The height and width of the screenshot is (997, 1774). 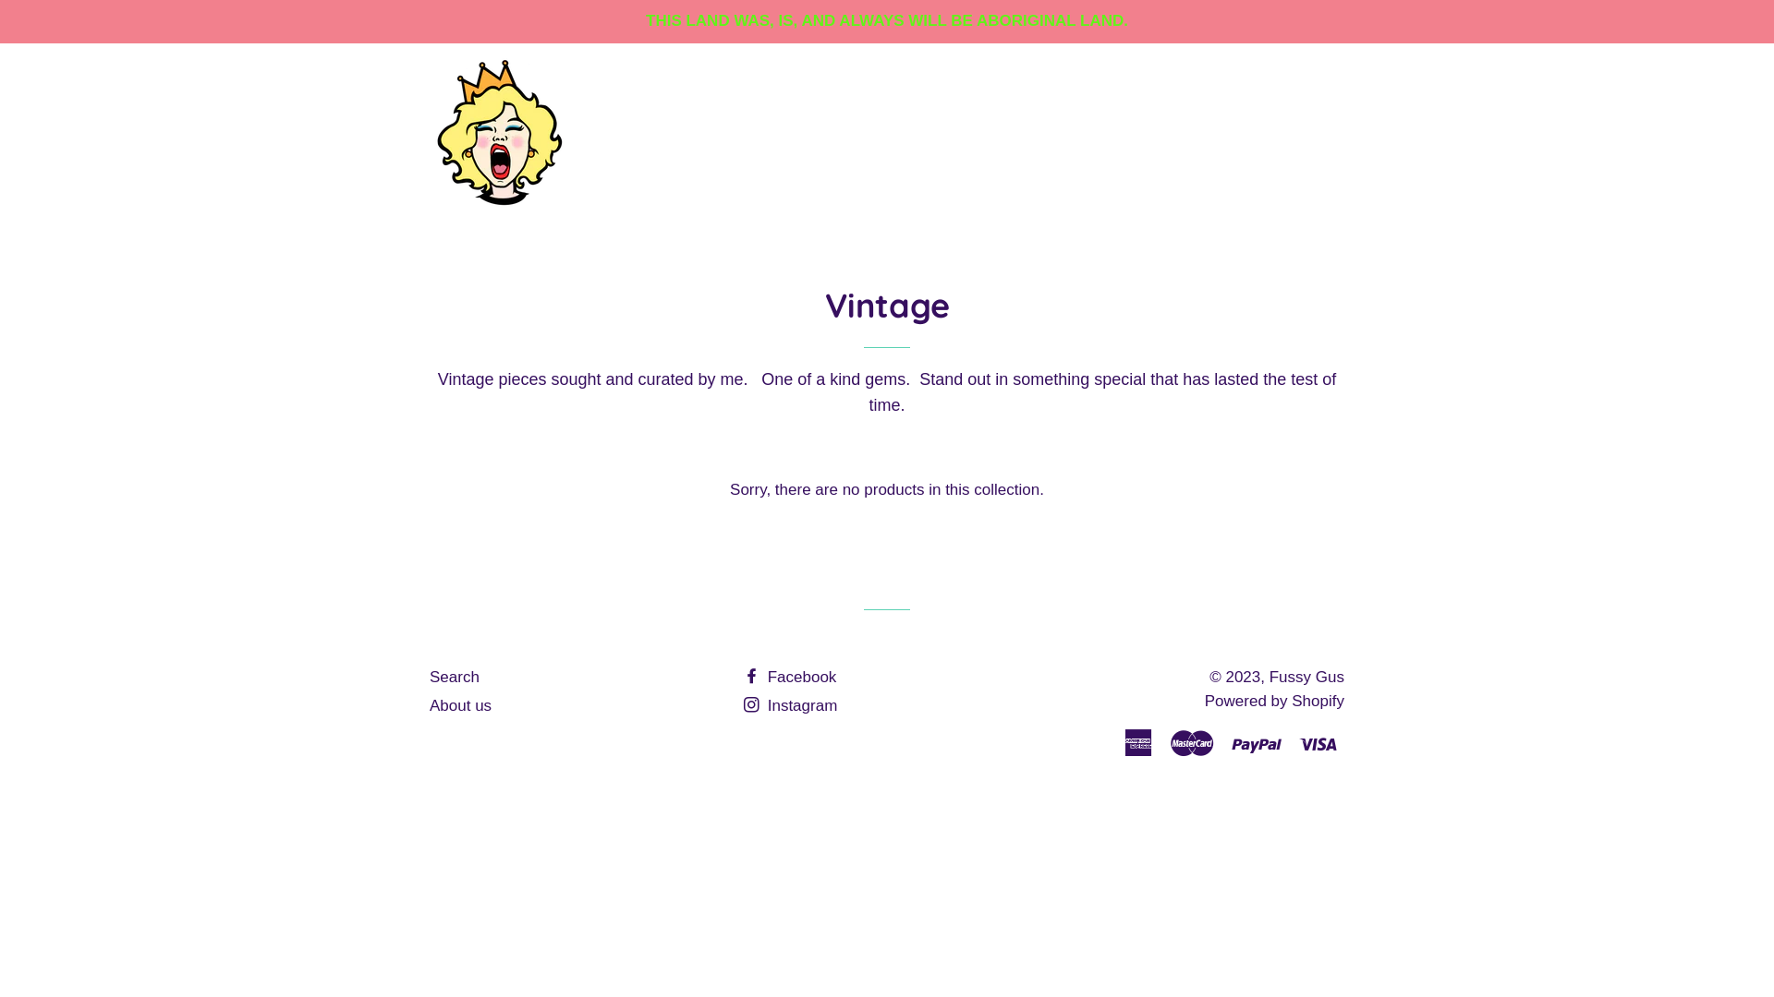 I want to click on Search, so click(x=455, y=678).